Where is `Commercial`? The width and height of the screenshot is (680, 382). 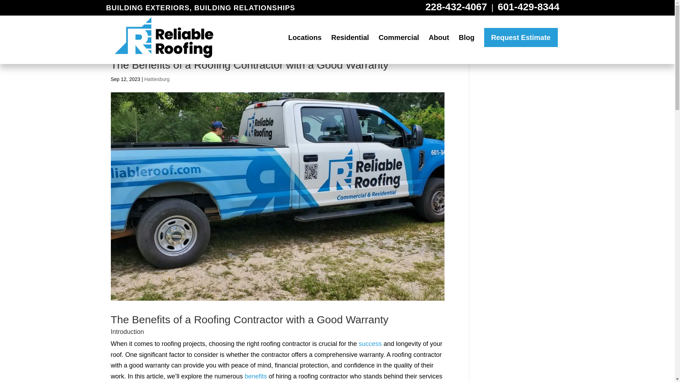
Commercial is located at coordinates (399, 47).